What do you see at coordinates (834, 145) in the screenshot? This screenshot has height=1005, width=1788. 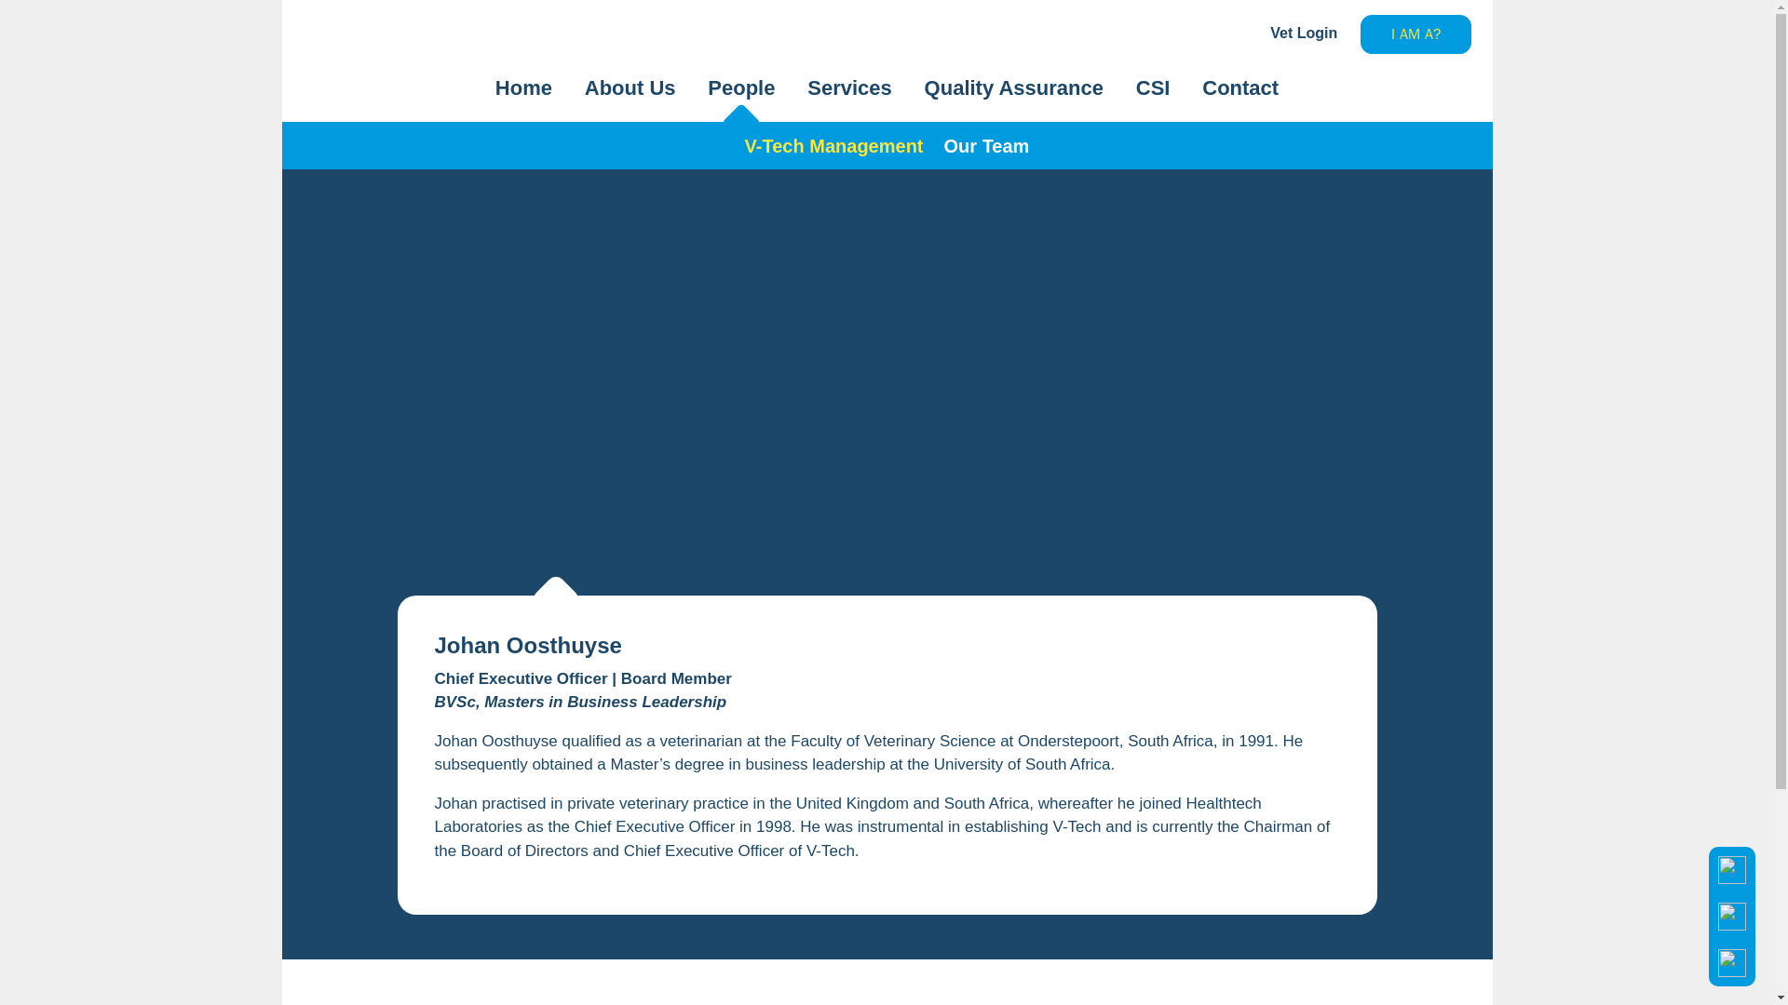 I see `V-Tech Management` at bounding box center [834, 145].